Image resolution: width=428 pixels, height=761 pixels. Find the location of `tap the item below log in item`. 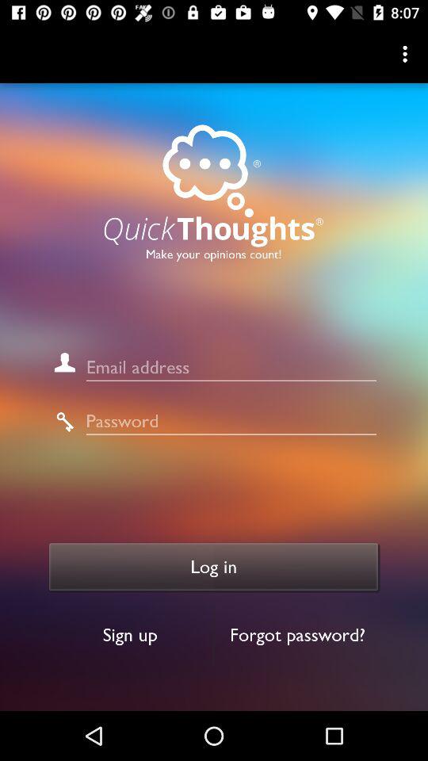

tap the item below log in item is located at coordinates (298, 634).